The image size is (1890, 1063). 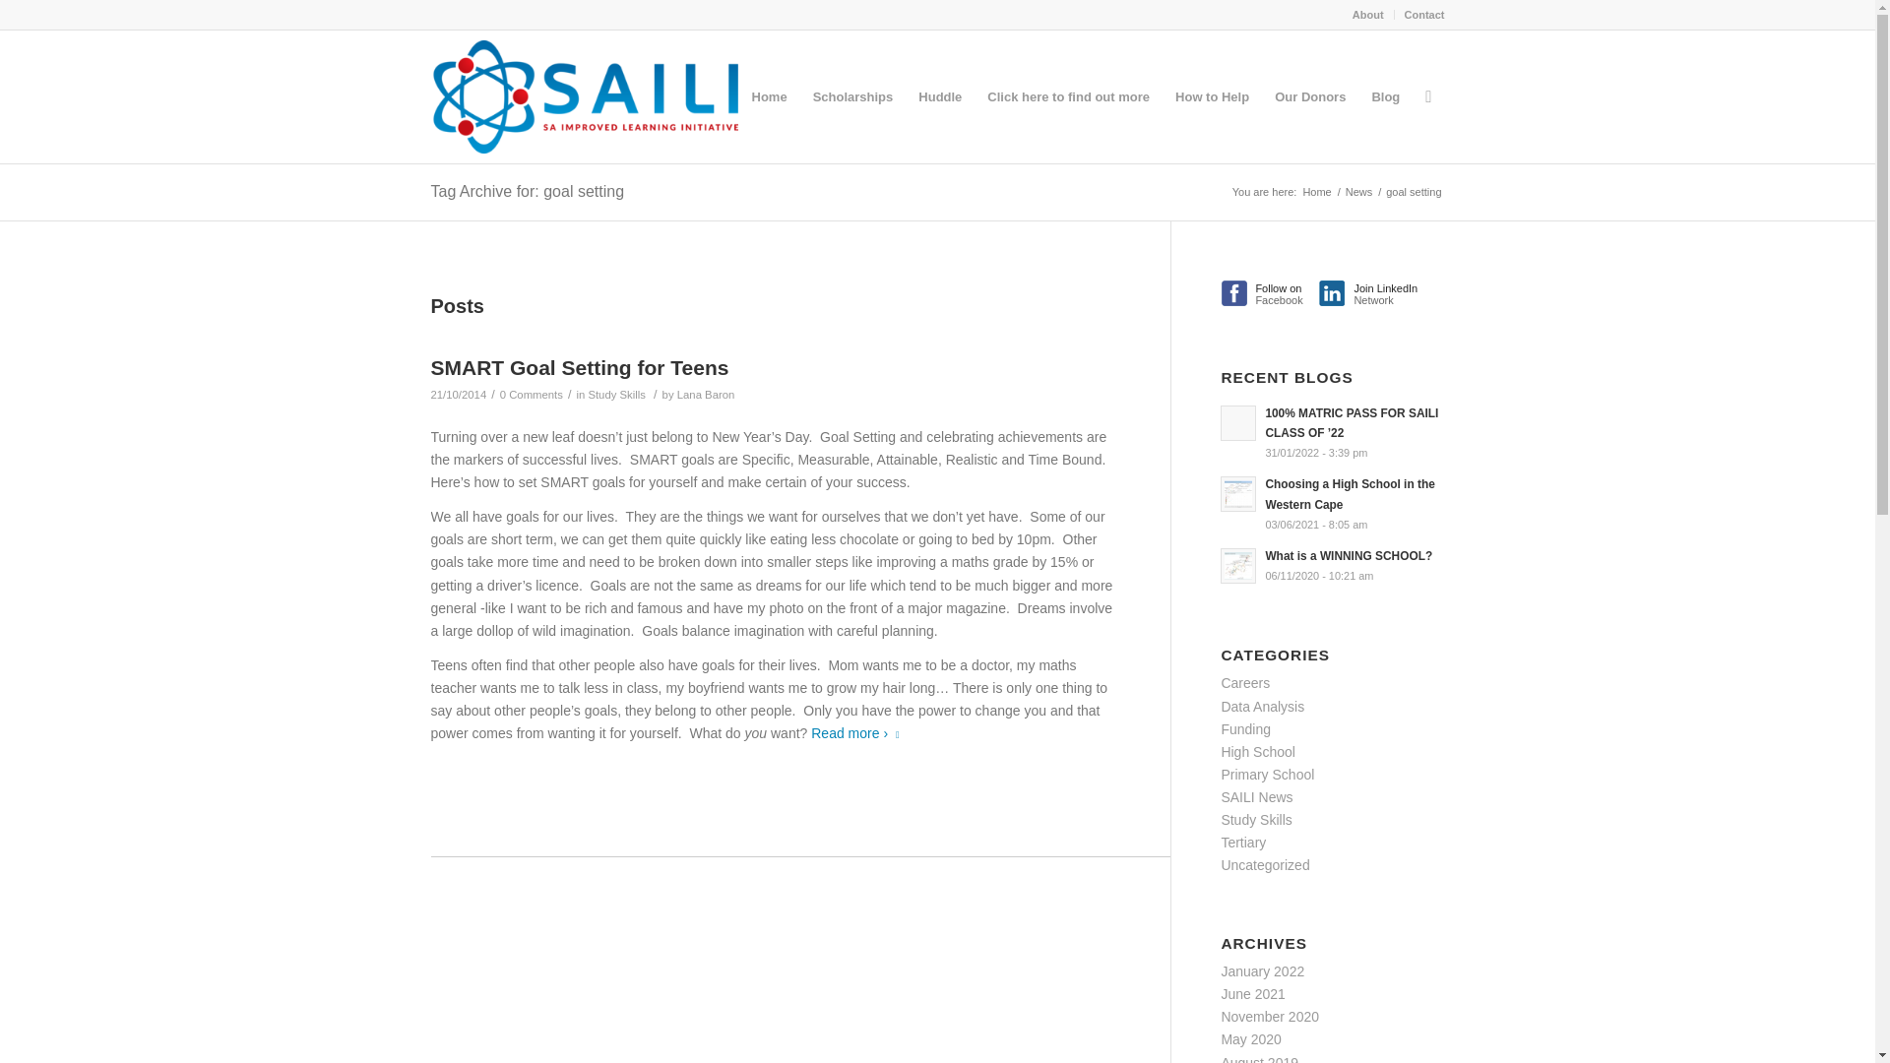 What do you see at coordinates (528, 191) in the screenshot?
I see `Permanent Link: Tag Archive for: goal setting` at bounding box center [528, 191].